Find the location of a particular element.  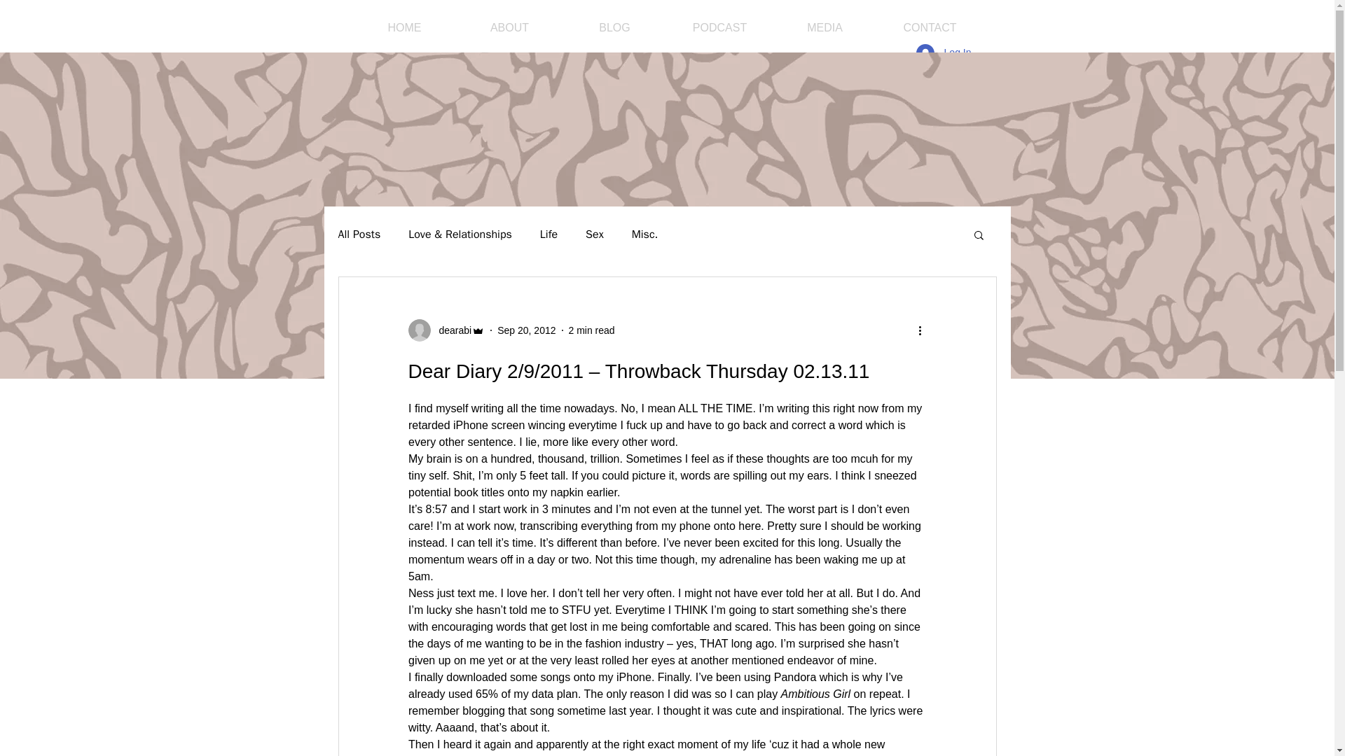

HOME is located at coordinates (403, 28).